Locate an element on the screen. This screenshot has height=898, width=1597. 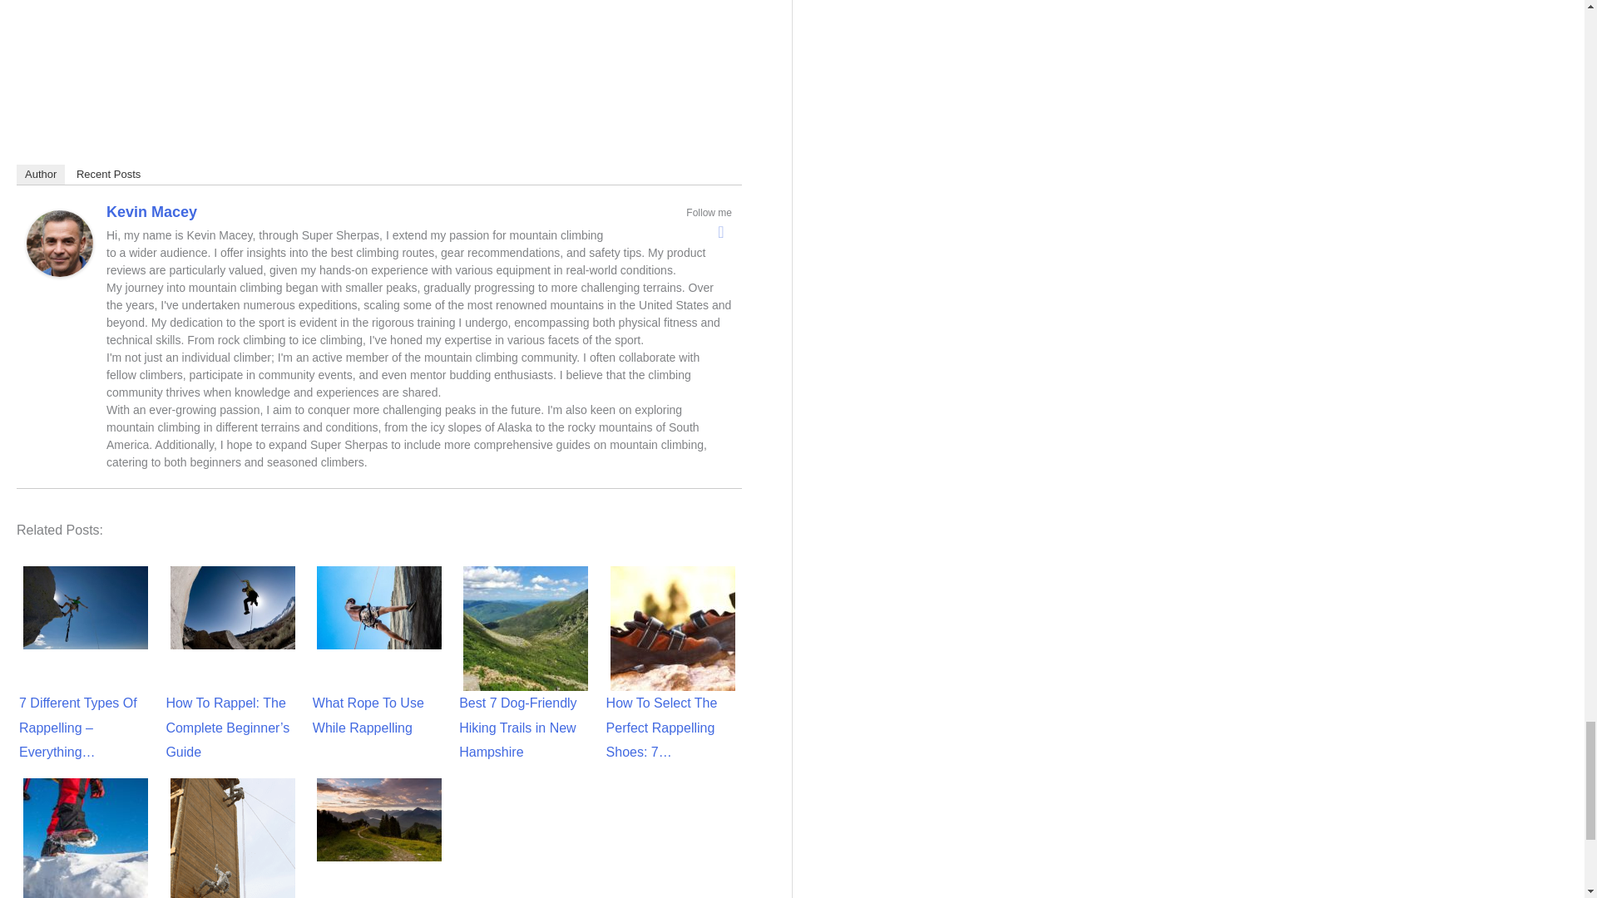
Kevin Macey is located at coordinates (151, 211).